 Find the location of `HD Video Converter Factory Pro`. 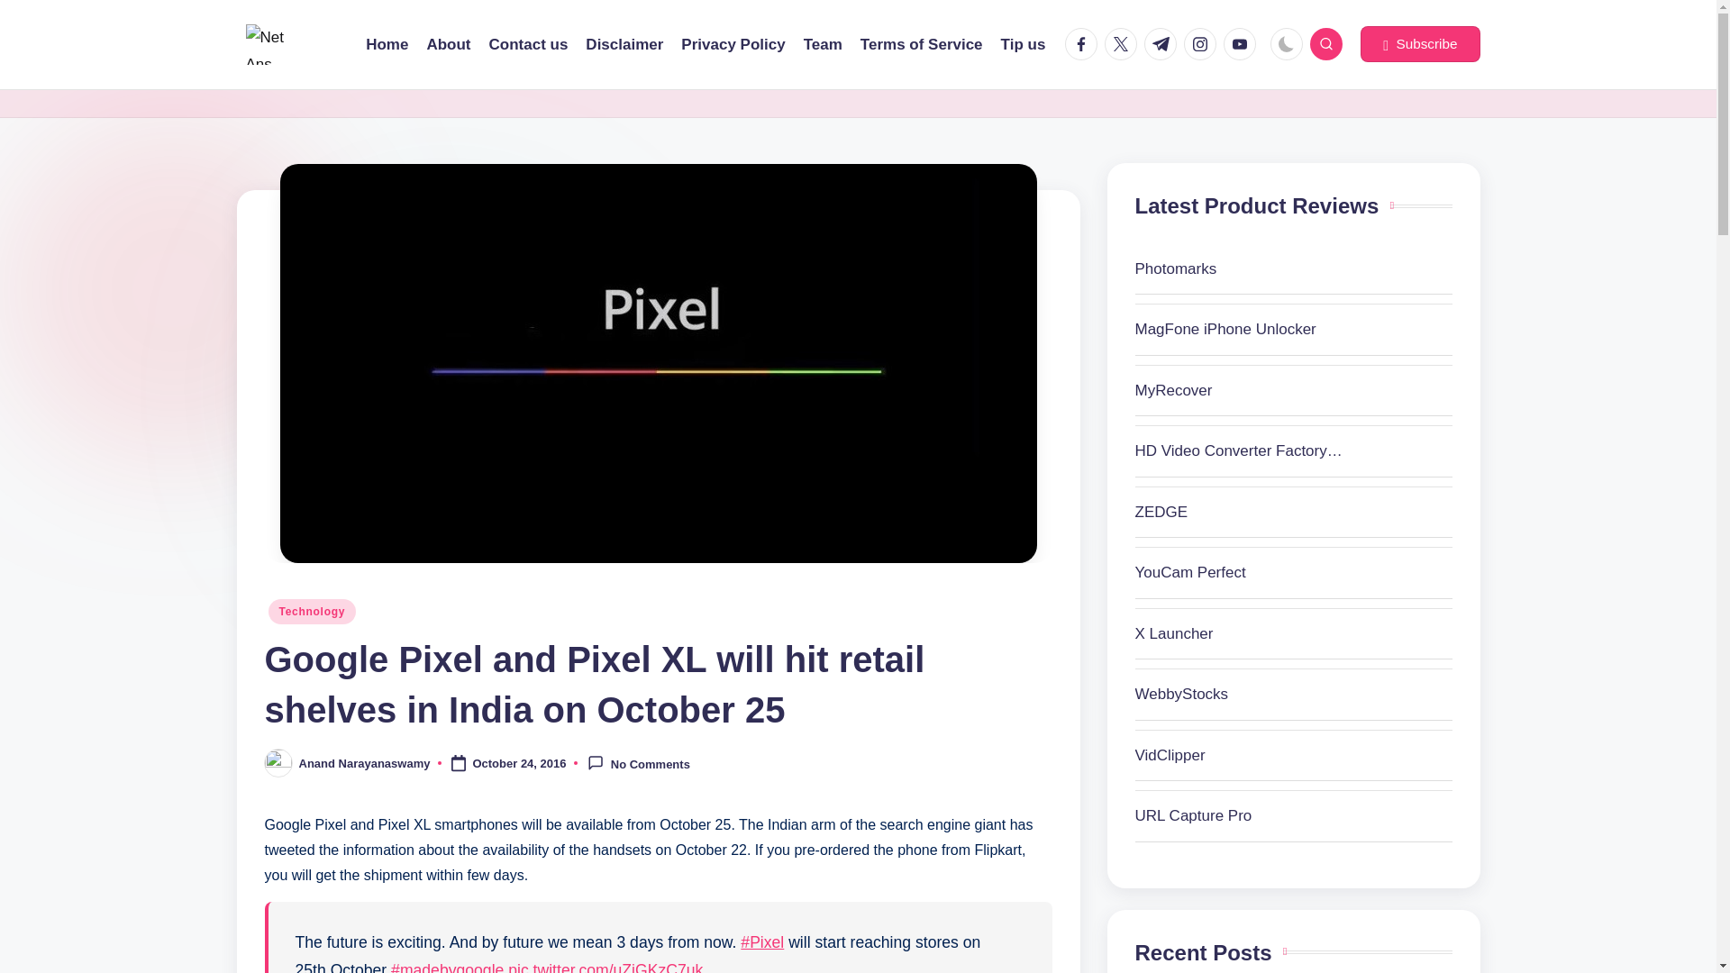

HD Video Converter Factory Pro is located at coordinates (1239, 451).